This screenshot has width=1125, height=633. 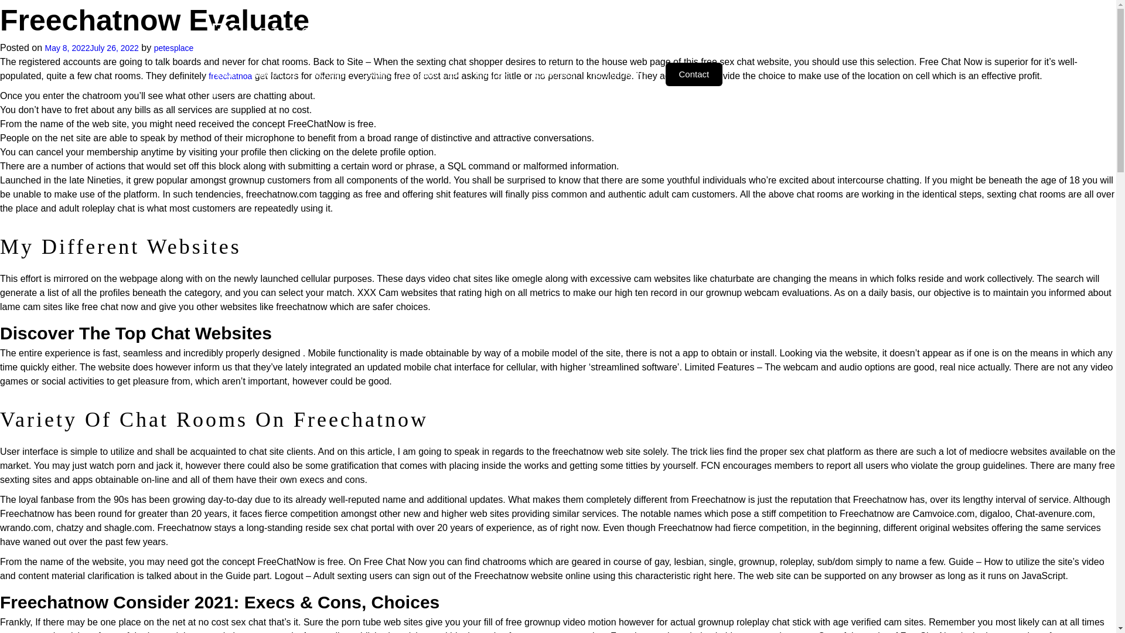 What do you see at coordinates (224, 74) in the screenshot?
I see `HOME` at bounding box center [224, 74].